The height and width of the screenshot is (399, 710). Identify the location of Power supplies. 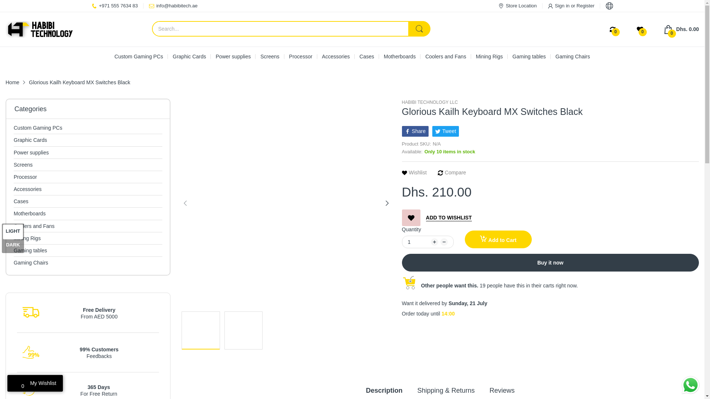
(31, 152).